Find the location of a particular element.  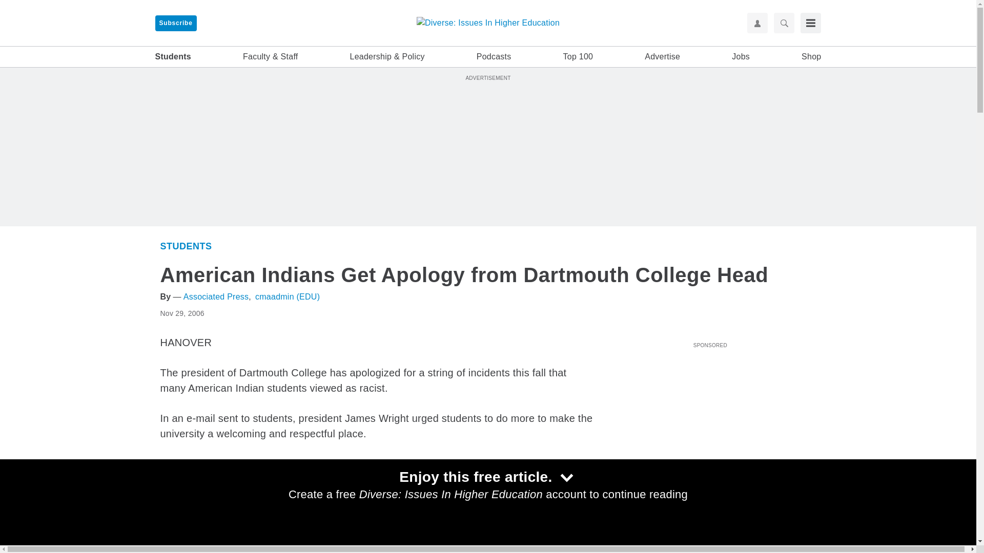

Youtube Player is located at coordinates (709, 409).